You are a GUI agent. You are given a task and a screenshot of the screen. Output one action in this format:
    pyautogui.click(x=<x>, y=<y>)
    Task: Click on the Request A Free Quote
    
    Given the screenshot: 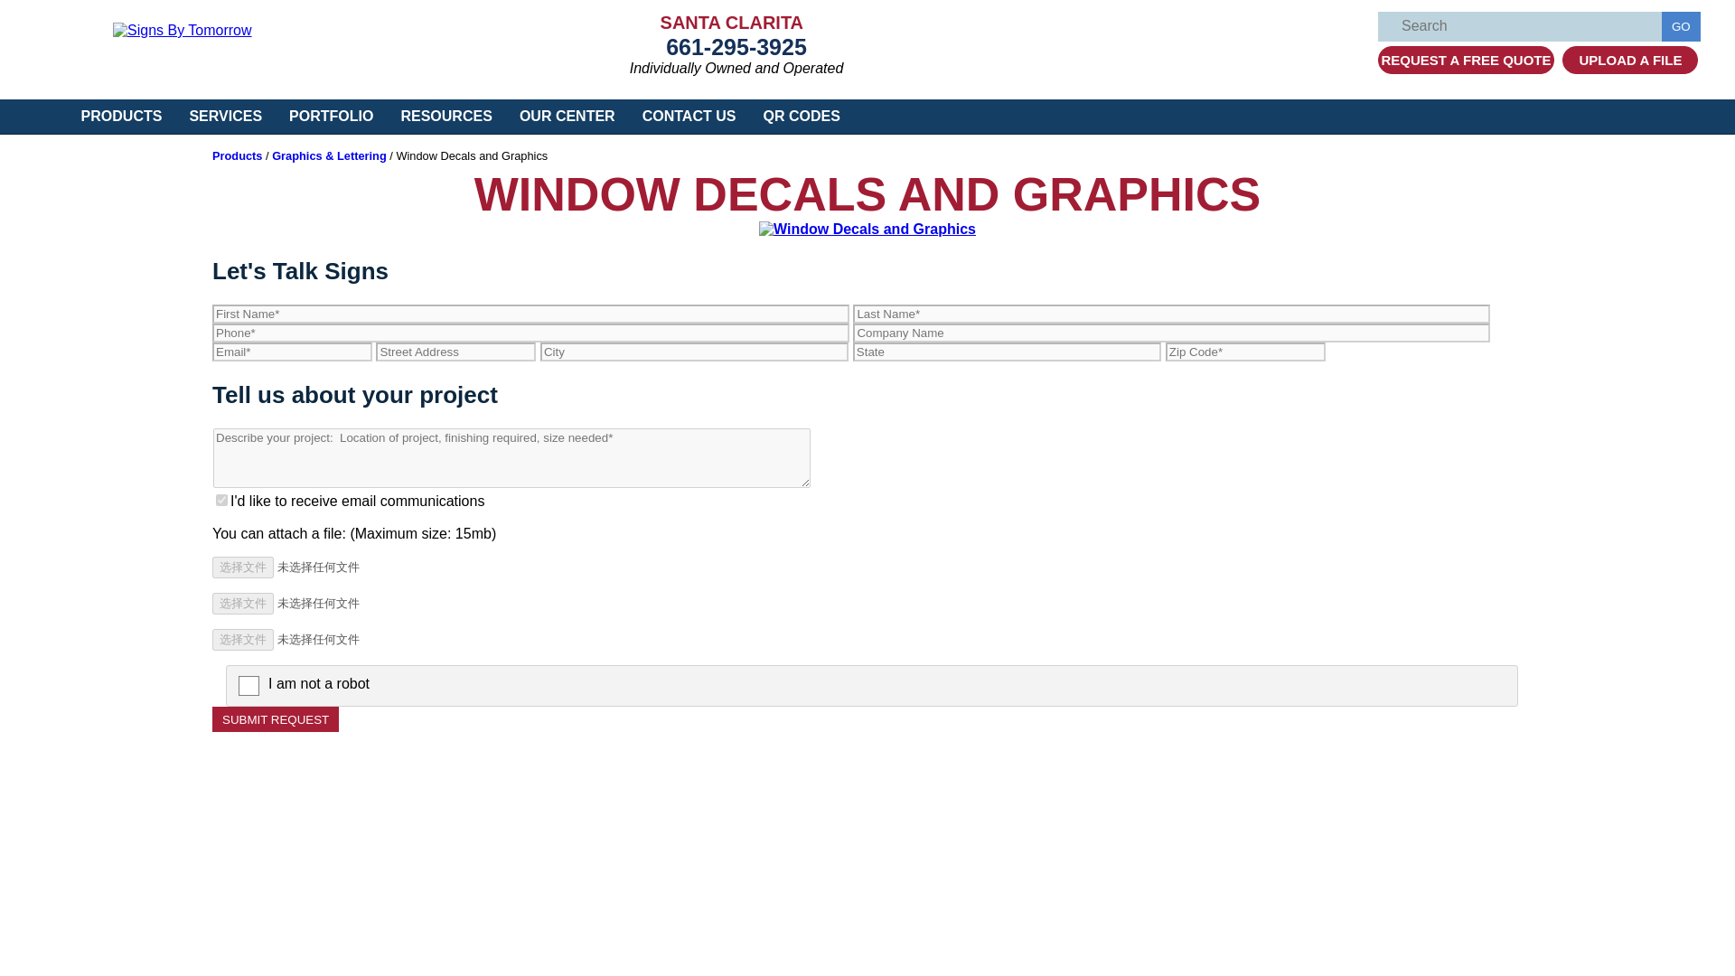 What is the action you would take?
    pyautogui.click(x=1466, y=60)
    